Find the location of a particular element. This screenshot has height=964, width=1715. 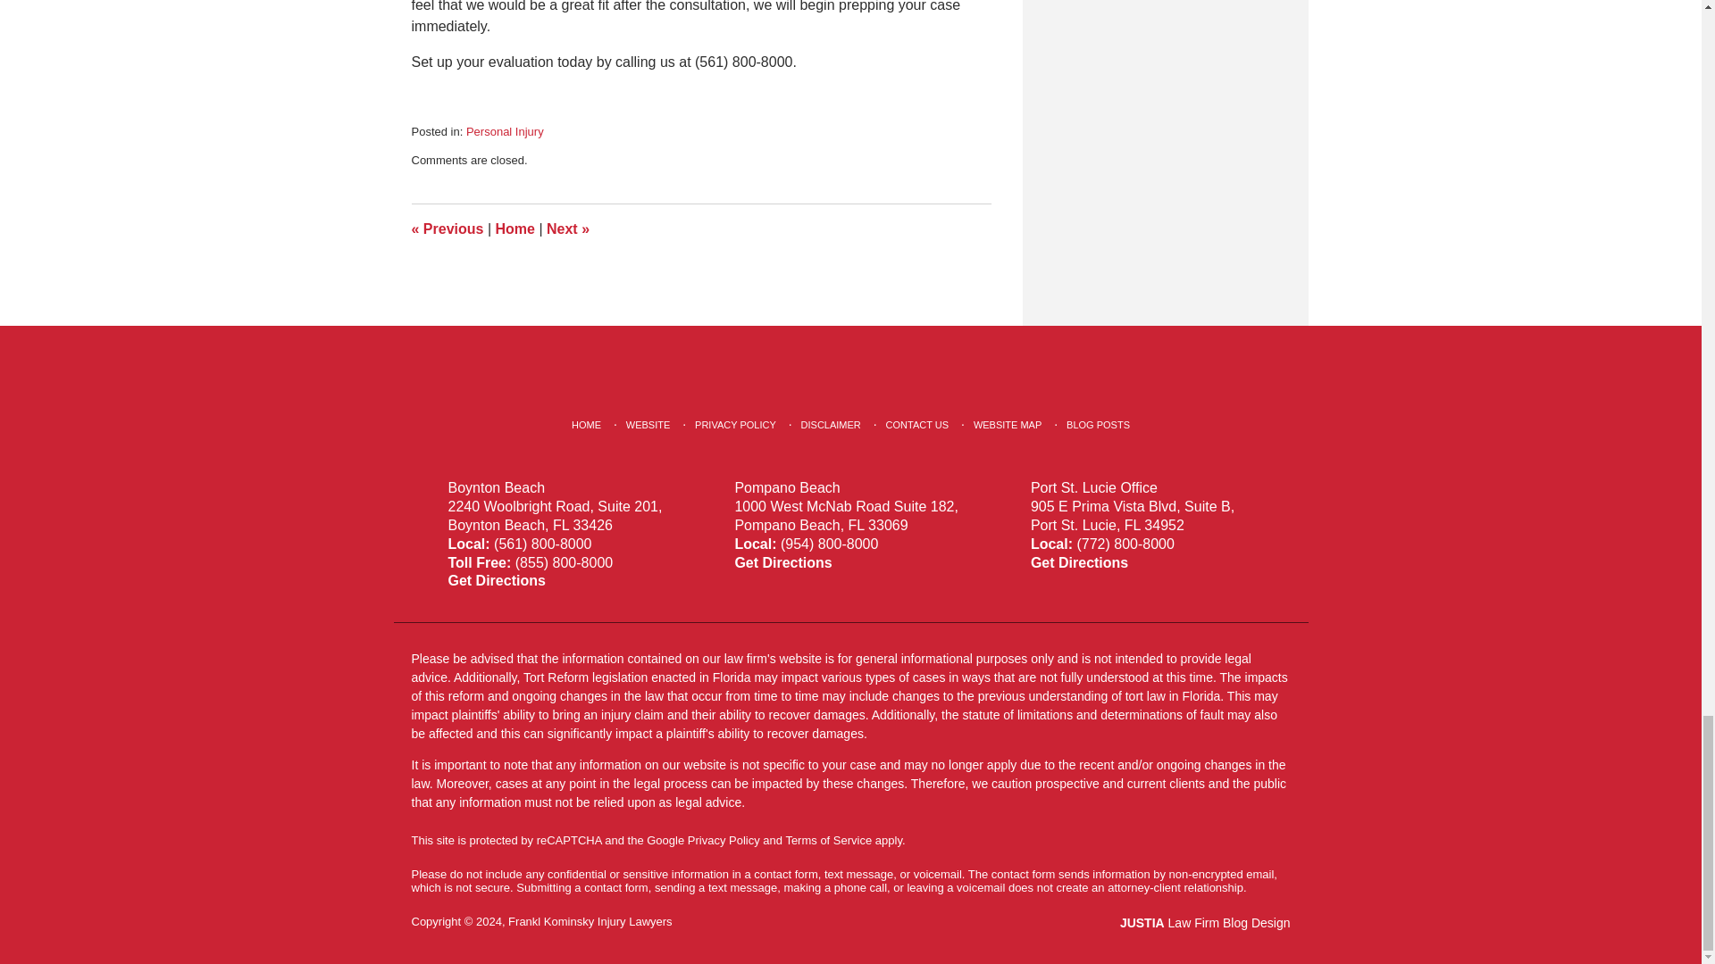

What Is a Third-Party Accident Case? is located at coordinates (447, 229).